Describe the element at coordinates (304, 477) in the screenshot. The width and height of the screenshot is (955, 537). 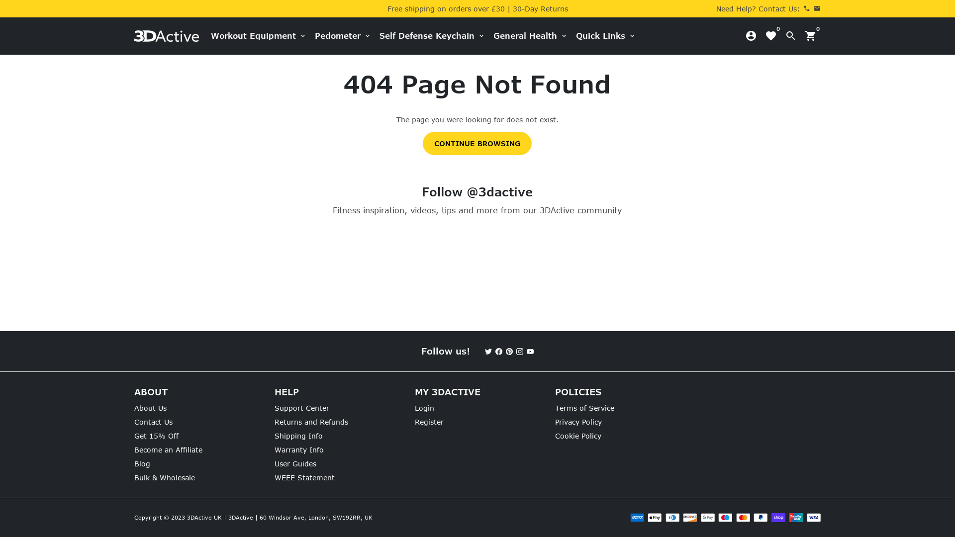
I see `WEEE Statement` at that location.